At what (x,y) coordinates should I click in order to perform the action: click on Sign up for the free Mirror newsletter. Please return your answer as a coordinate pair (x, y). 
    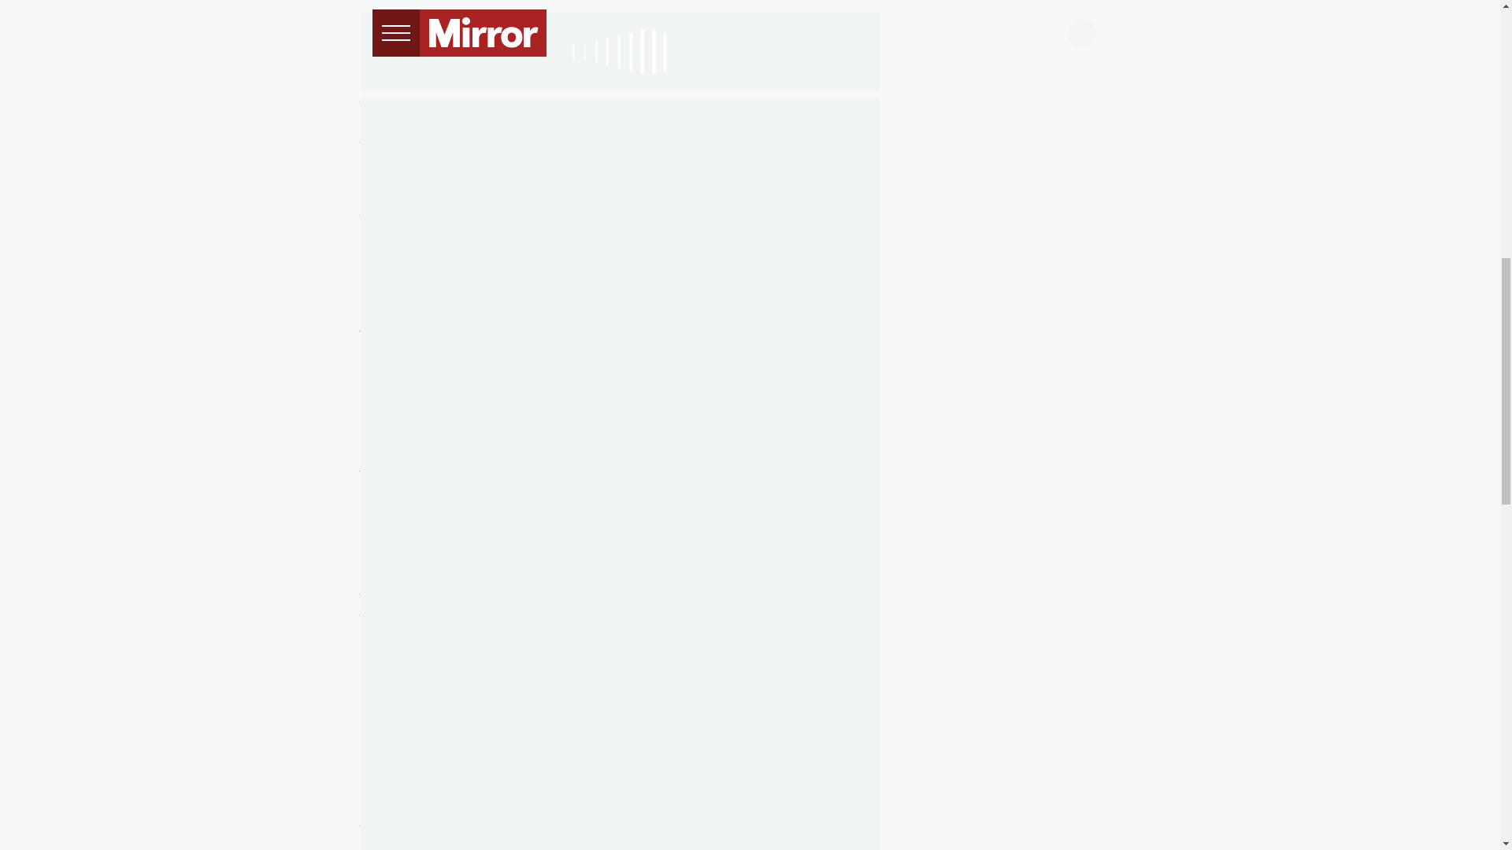
    Looking at the image, I should click on (740, 361).